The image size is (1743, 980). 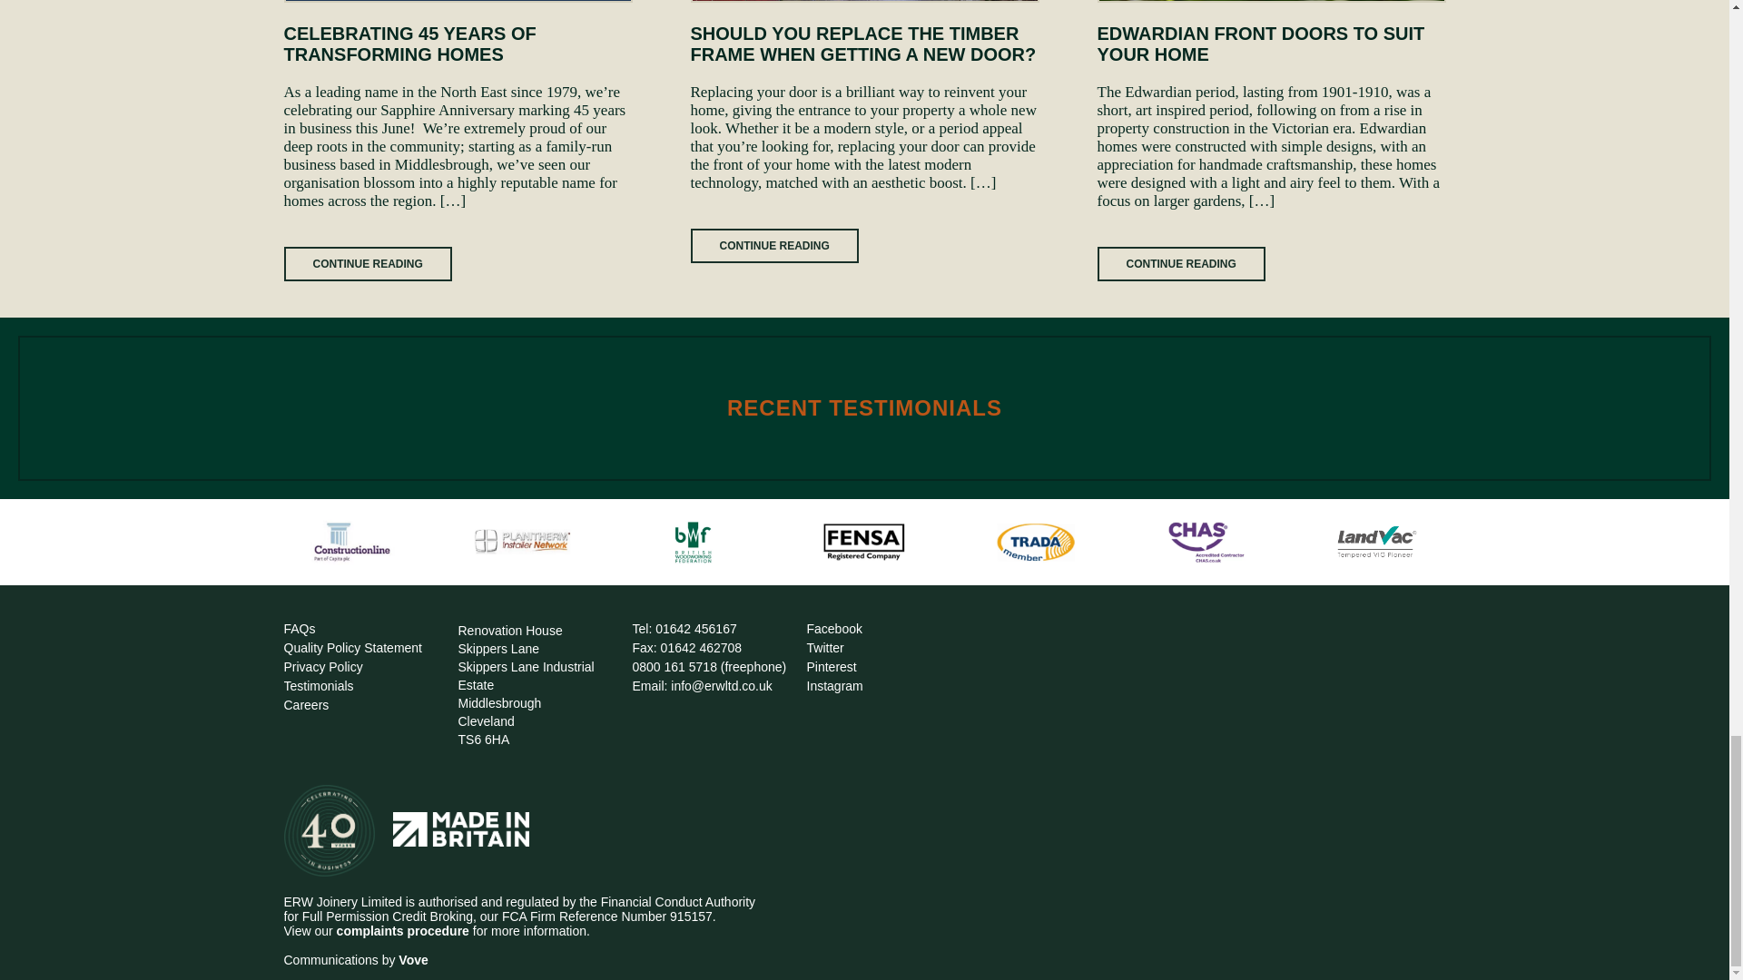 I want to click on Privacy Policy, so click(x=322, y=666).